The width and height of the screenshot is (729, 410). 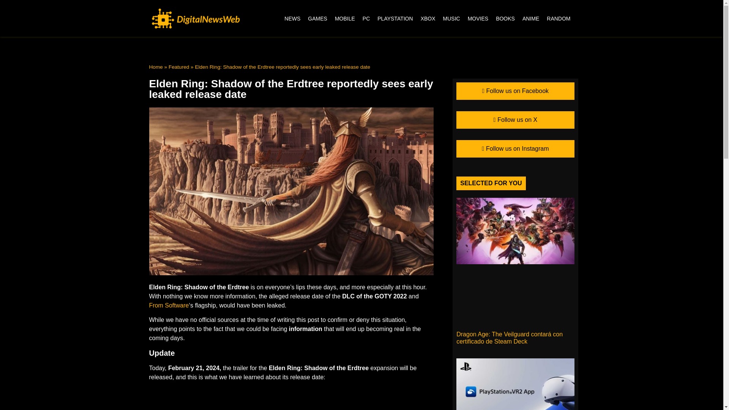 I want to click on XBOX, so click(x=428, y=18).